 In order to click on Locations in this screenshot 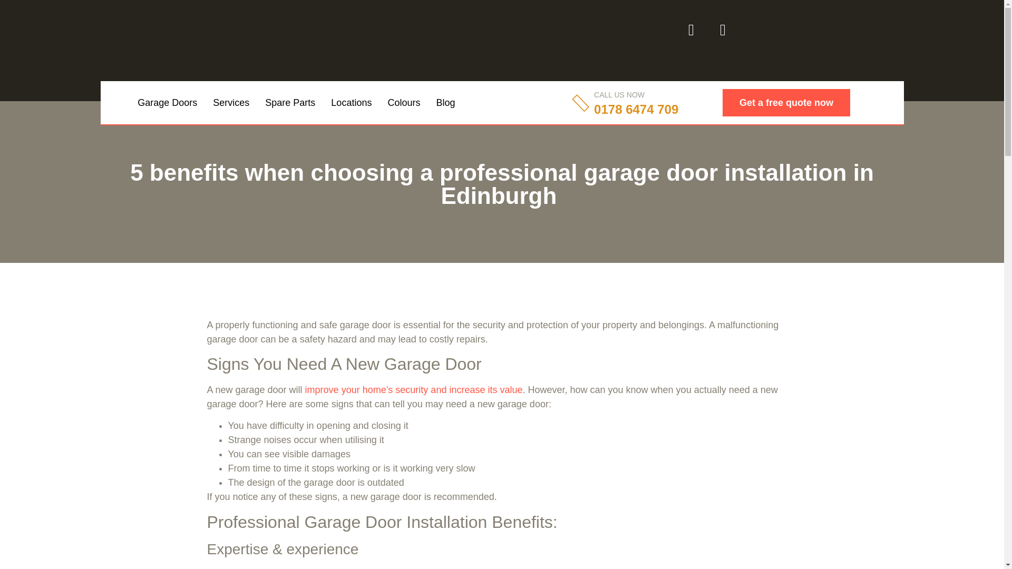, I will do `click(351, 102)`.